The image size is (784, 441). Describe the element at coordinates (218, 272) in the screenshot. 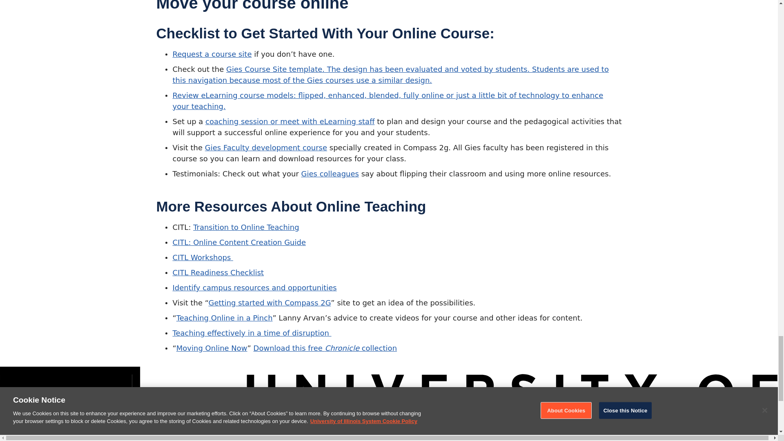

I see `CITL Readiness Checklist` at that location.